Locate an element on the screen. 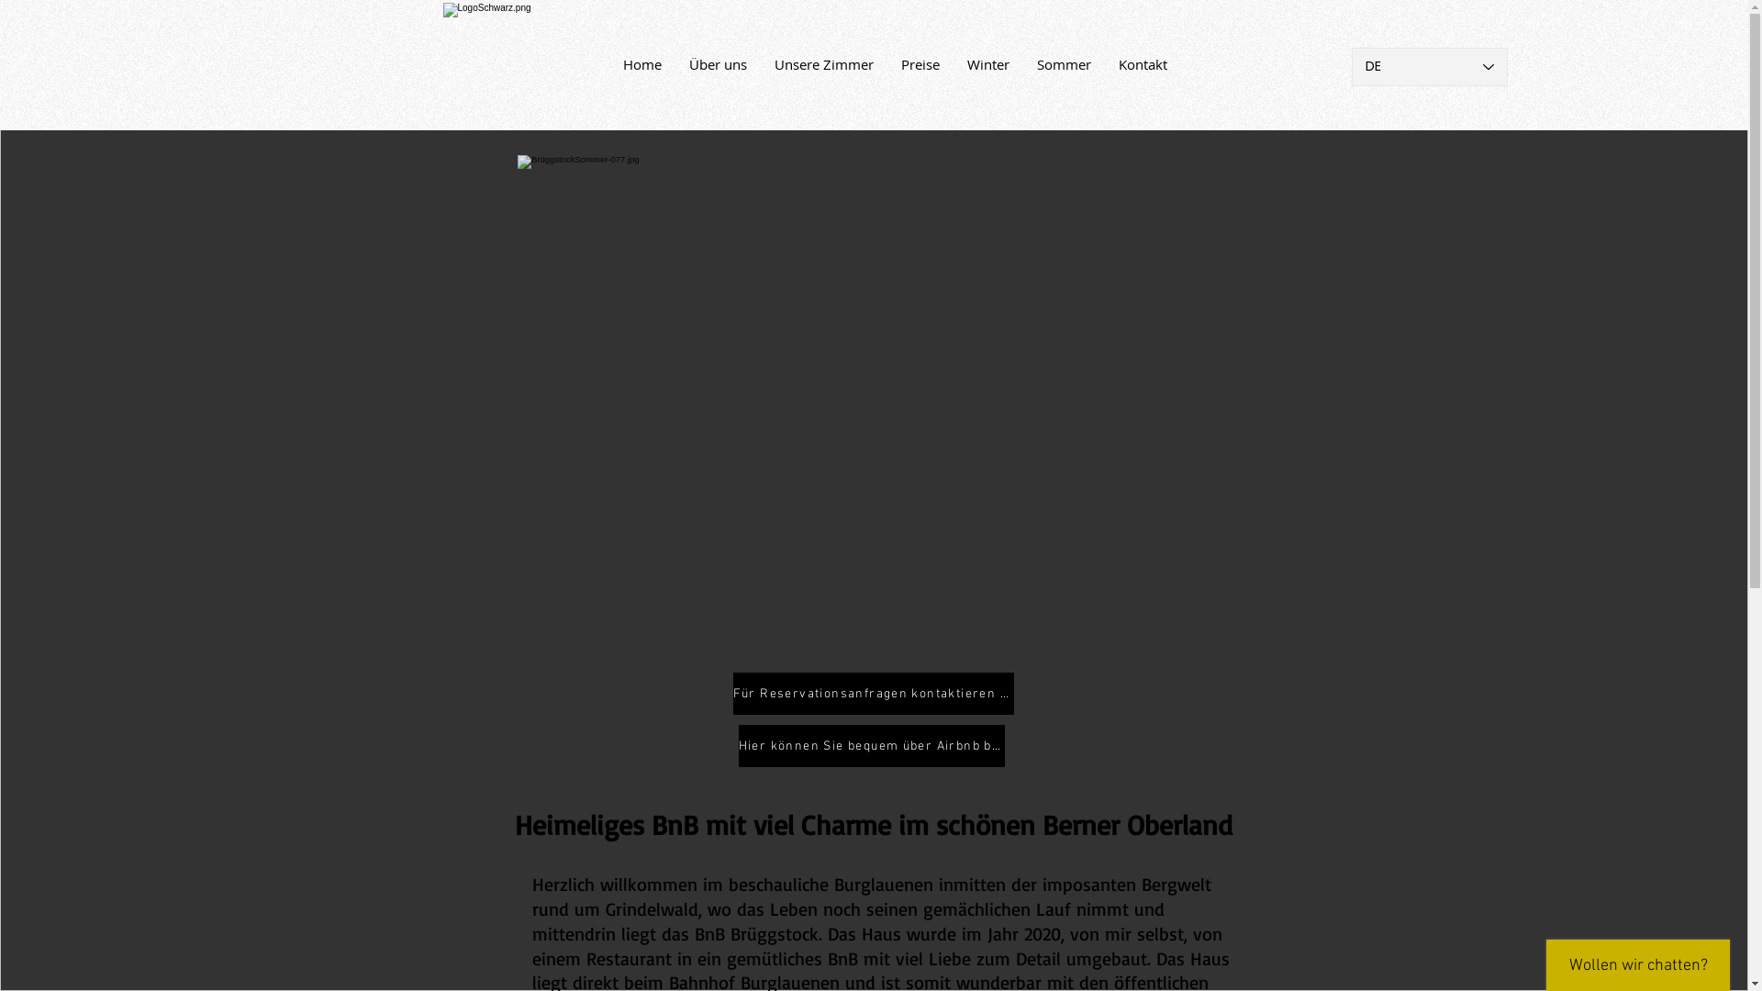 The width and height of the screenshot is (1762, 991). Kontakt is located at coordinates (1143, 64).